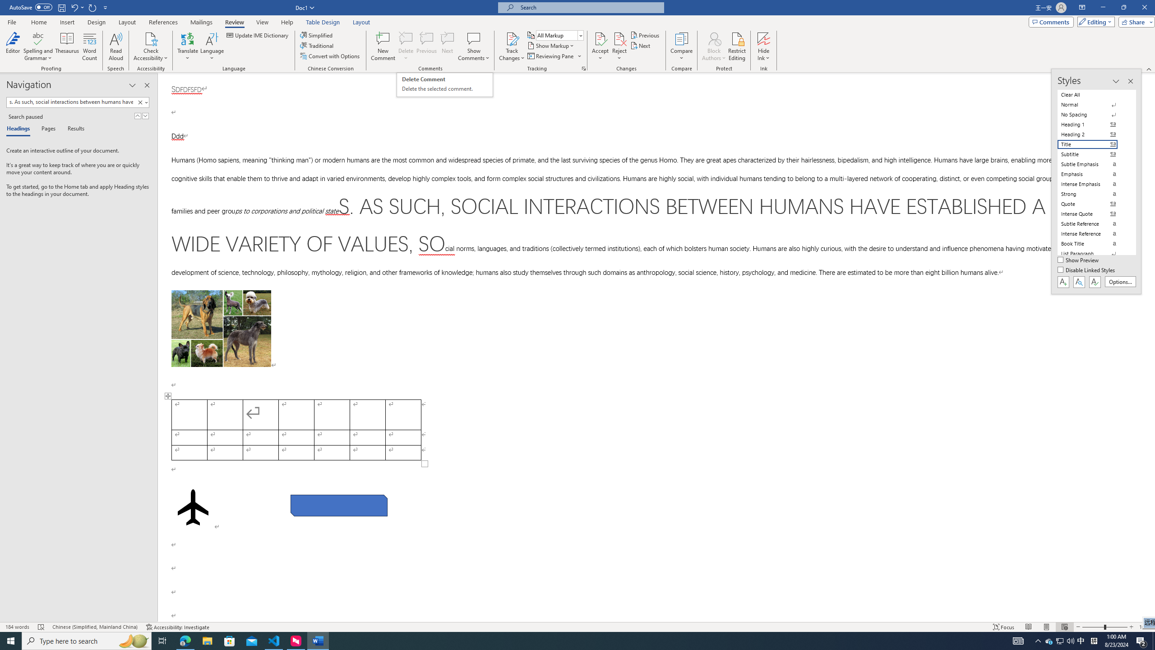  Describe the element at coordinates (74, 7) in the screenshot. I see `Undo Style` at that location.